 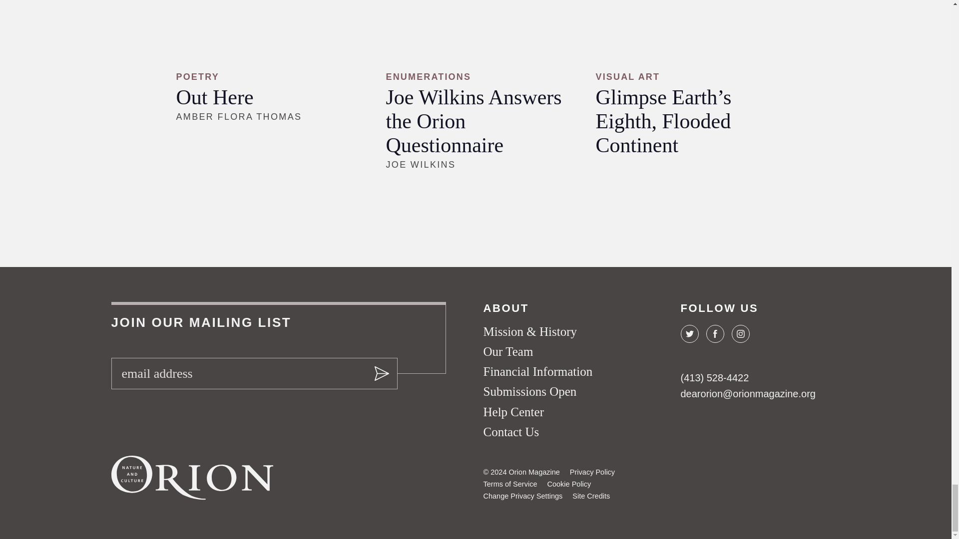 I want to click on On Facebook, so click(x=715, y=333).